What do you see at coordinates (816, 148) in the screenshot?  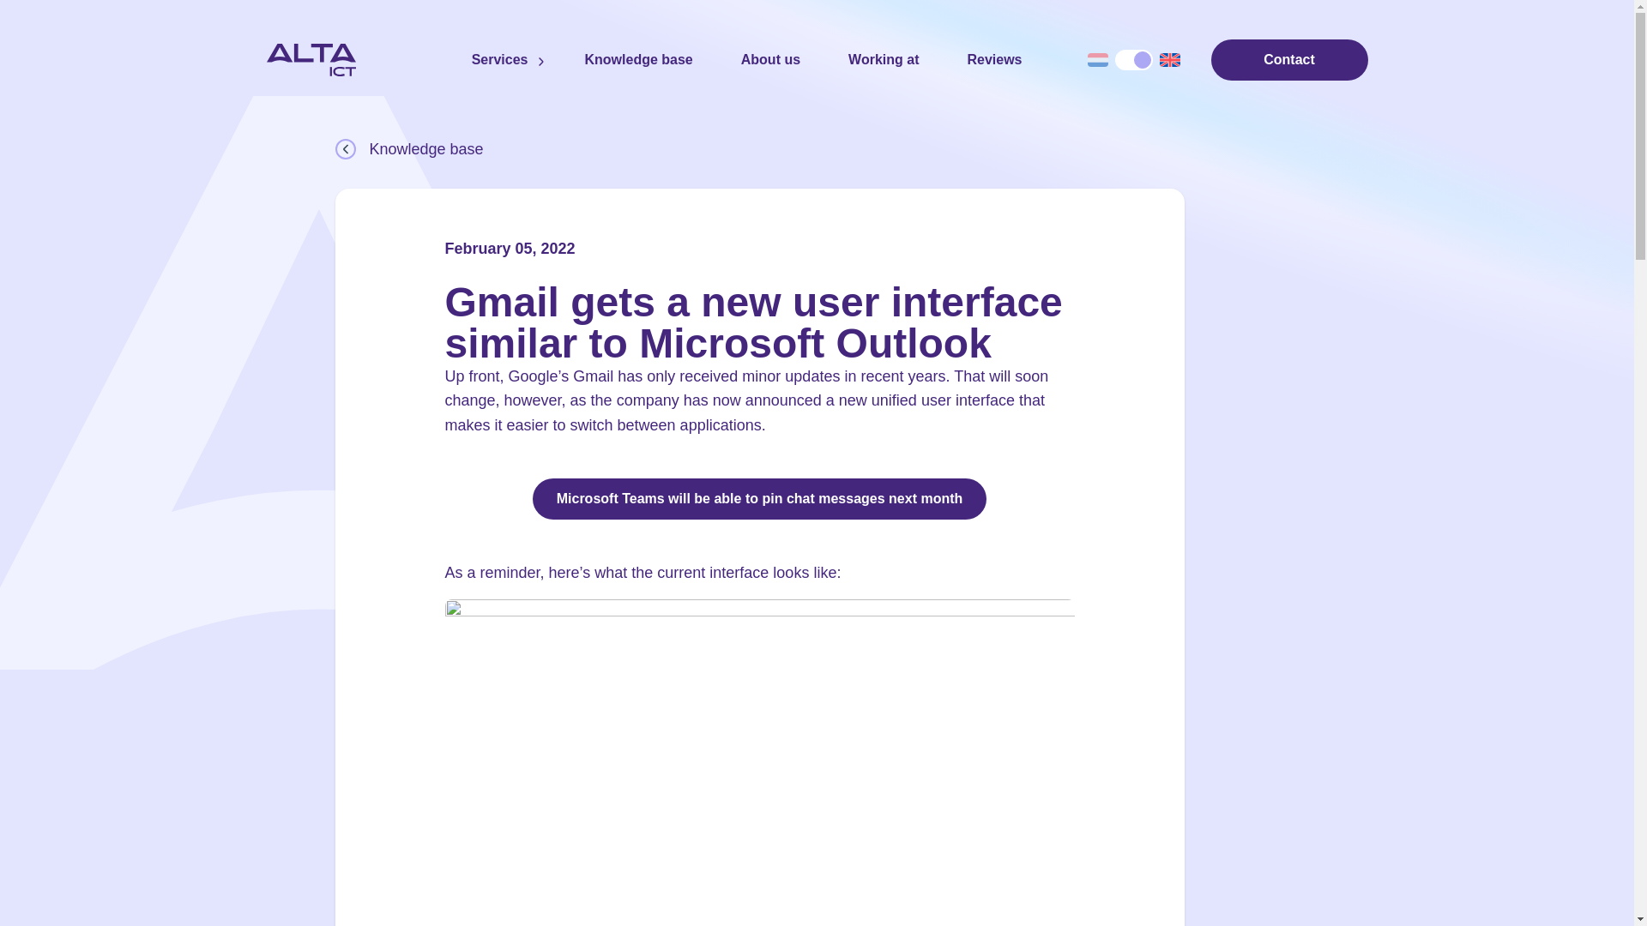 I see `Knowledge base` at bounding box center [816, 148].